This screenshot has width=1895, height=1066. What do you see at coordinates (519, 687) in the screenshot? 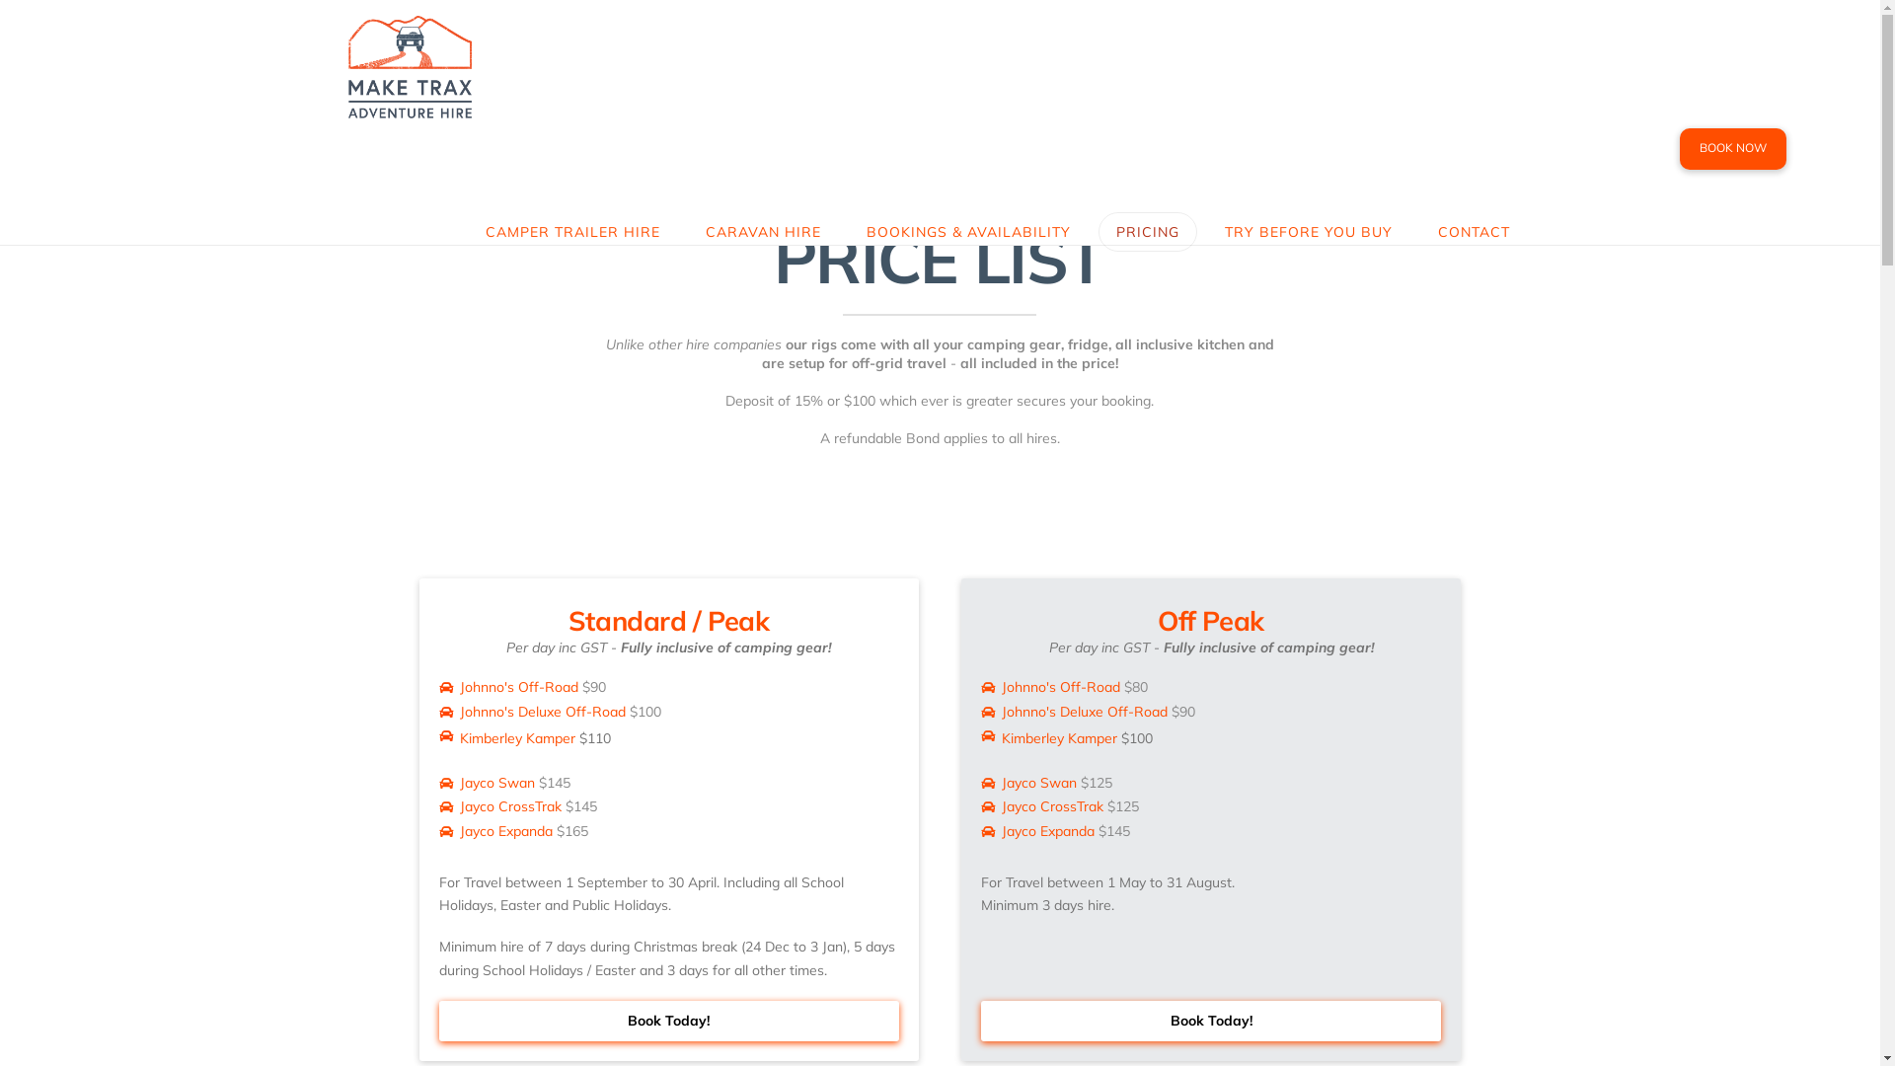
I see `Johnno's Off-Road` at bounding box center [519, 687].